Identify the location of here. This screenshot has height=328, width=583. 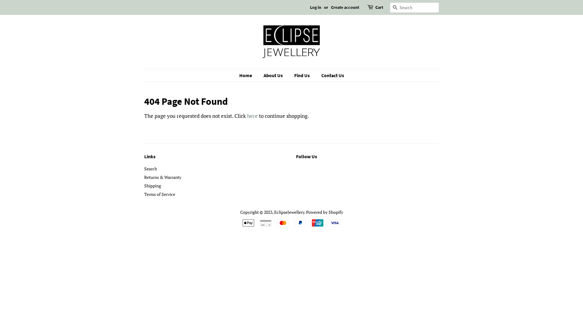
(253, 116).